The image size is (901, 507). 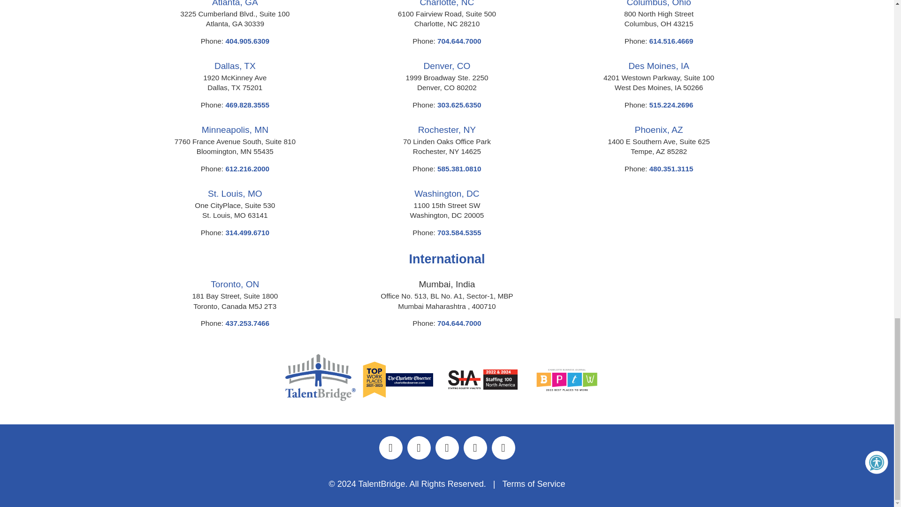 What do you see at coordinates (447, 447) in the screenshot?
I see `Instagram` at bounding box center [447, 447].